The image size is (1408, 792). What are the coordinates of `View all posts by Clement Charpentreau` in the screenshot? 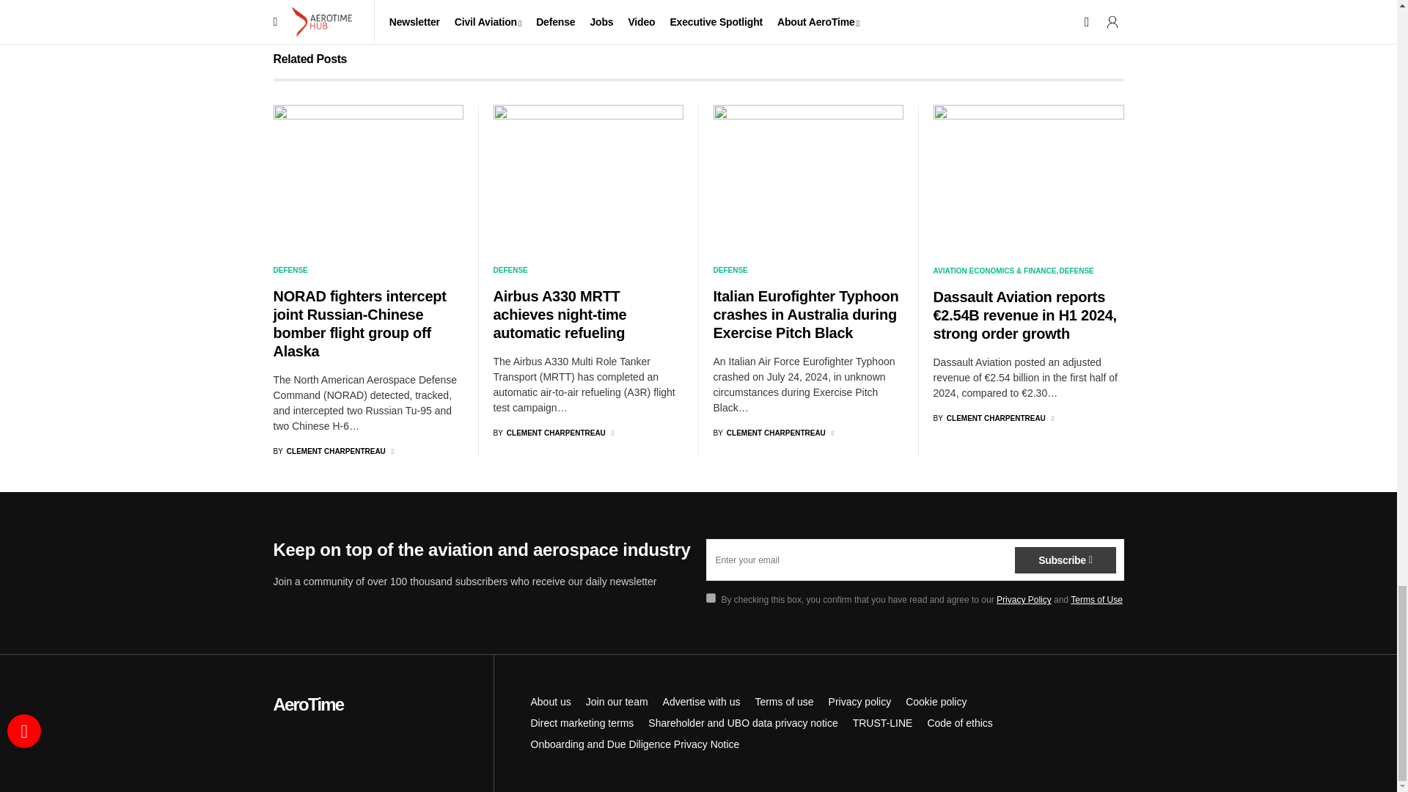 It's located at (769, 433).